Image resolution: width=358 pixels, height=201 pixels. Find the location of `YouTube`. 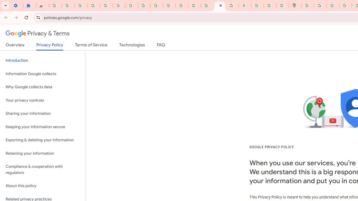

YouTube is located at coordinates (144, 6).